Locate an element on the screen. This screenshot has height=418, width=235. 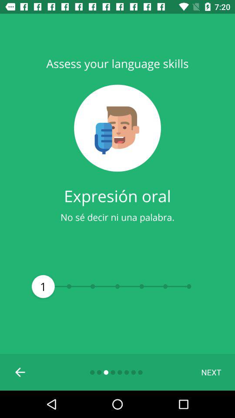
back is located at coordinates (20, 372).